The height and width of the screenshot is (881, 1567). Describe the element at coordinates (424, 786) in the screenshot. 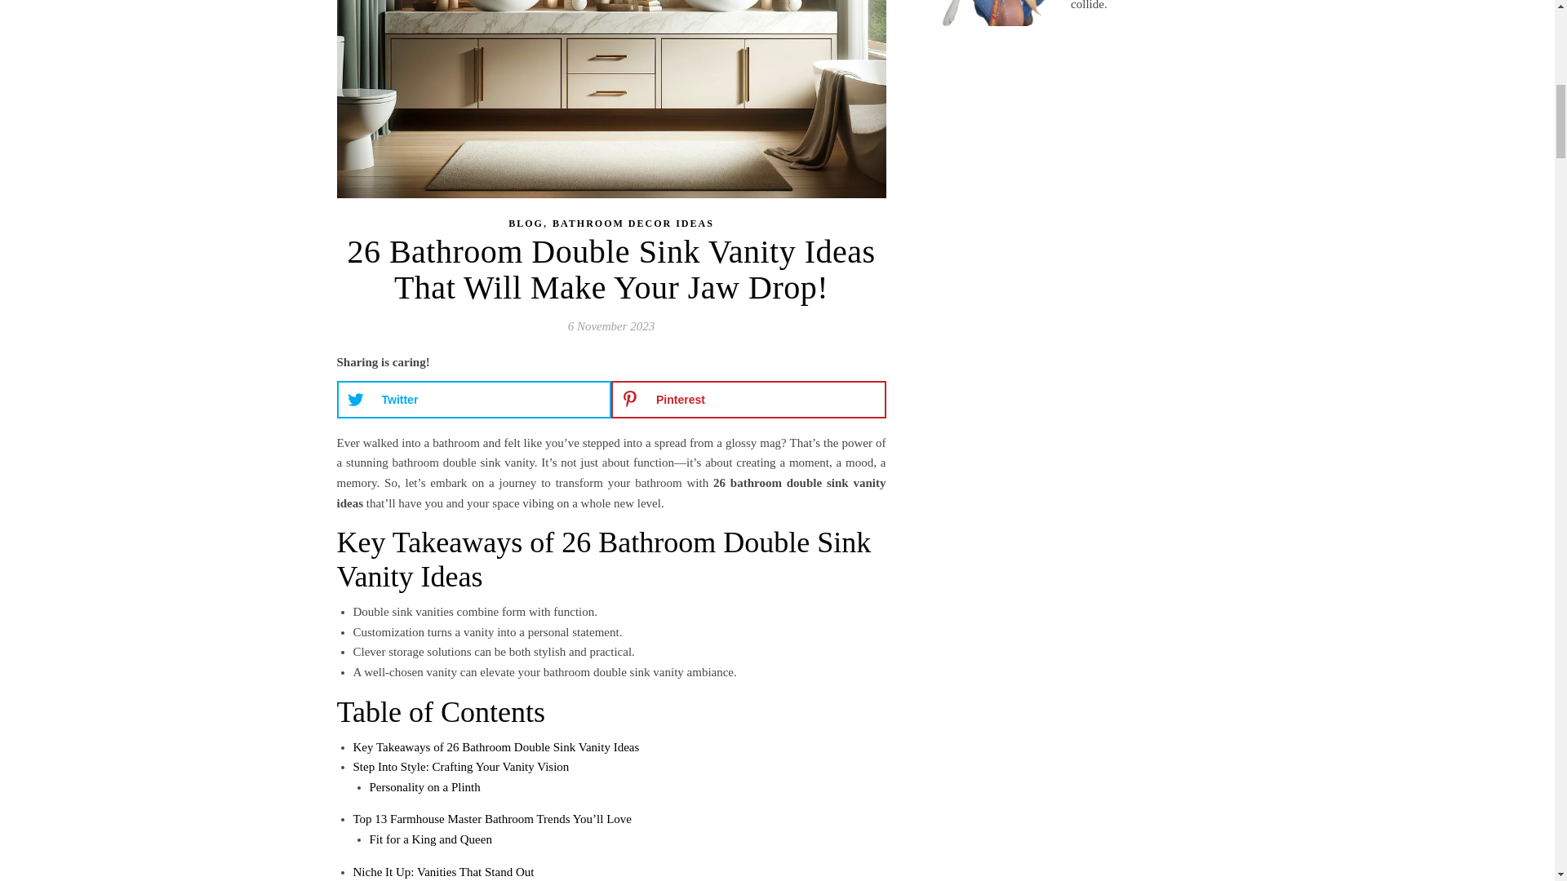

I see `Personality on a Plinth` at that location.